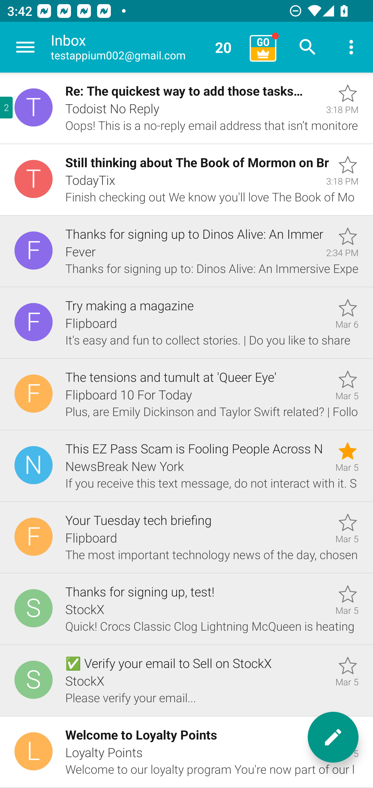  What do you see at coordinates (333, 737) in the screenshot?
I see `New message` at bounding box center [333, 737].